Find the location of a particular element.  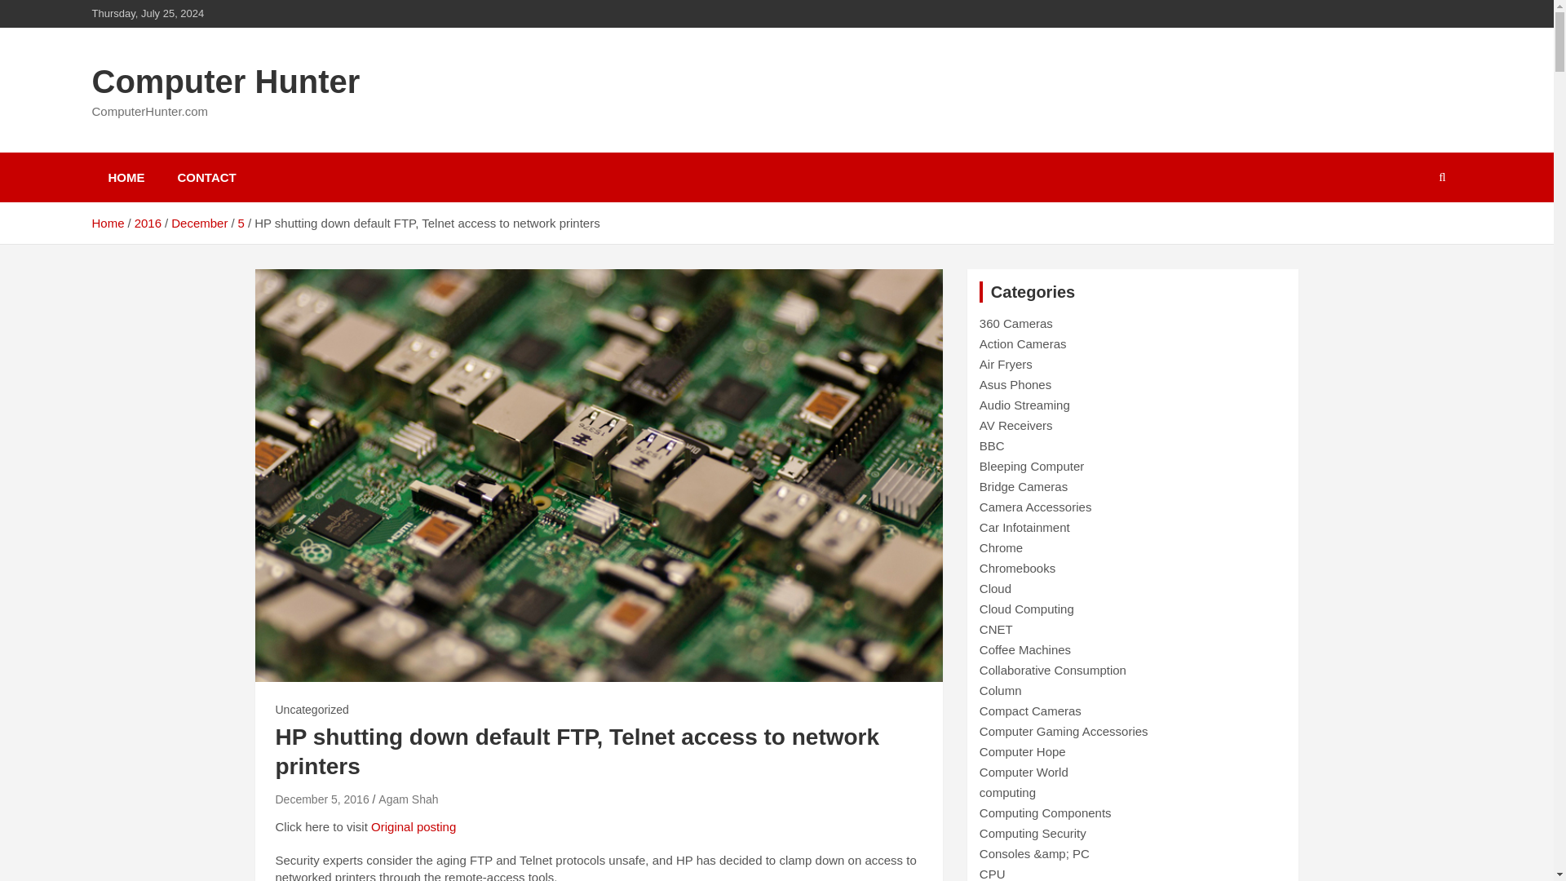

Column is located at coordinates (1001, 690).